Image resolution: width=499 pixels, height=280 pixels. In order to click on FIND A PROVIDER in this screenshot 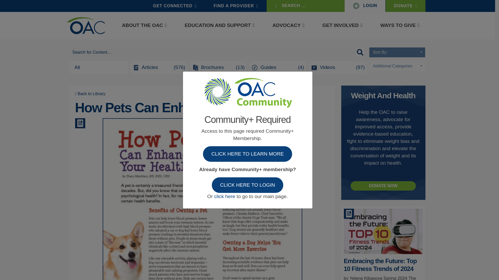, I will do `click(236, 6)`.